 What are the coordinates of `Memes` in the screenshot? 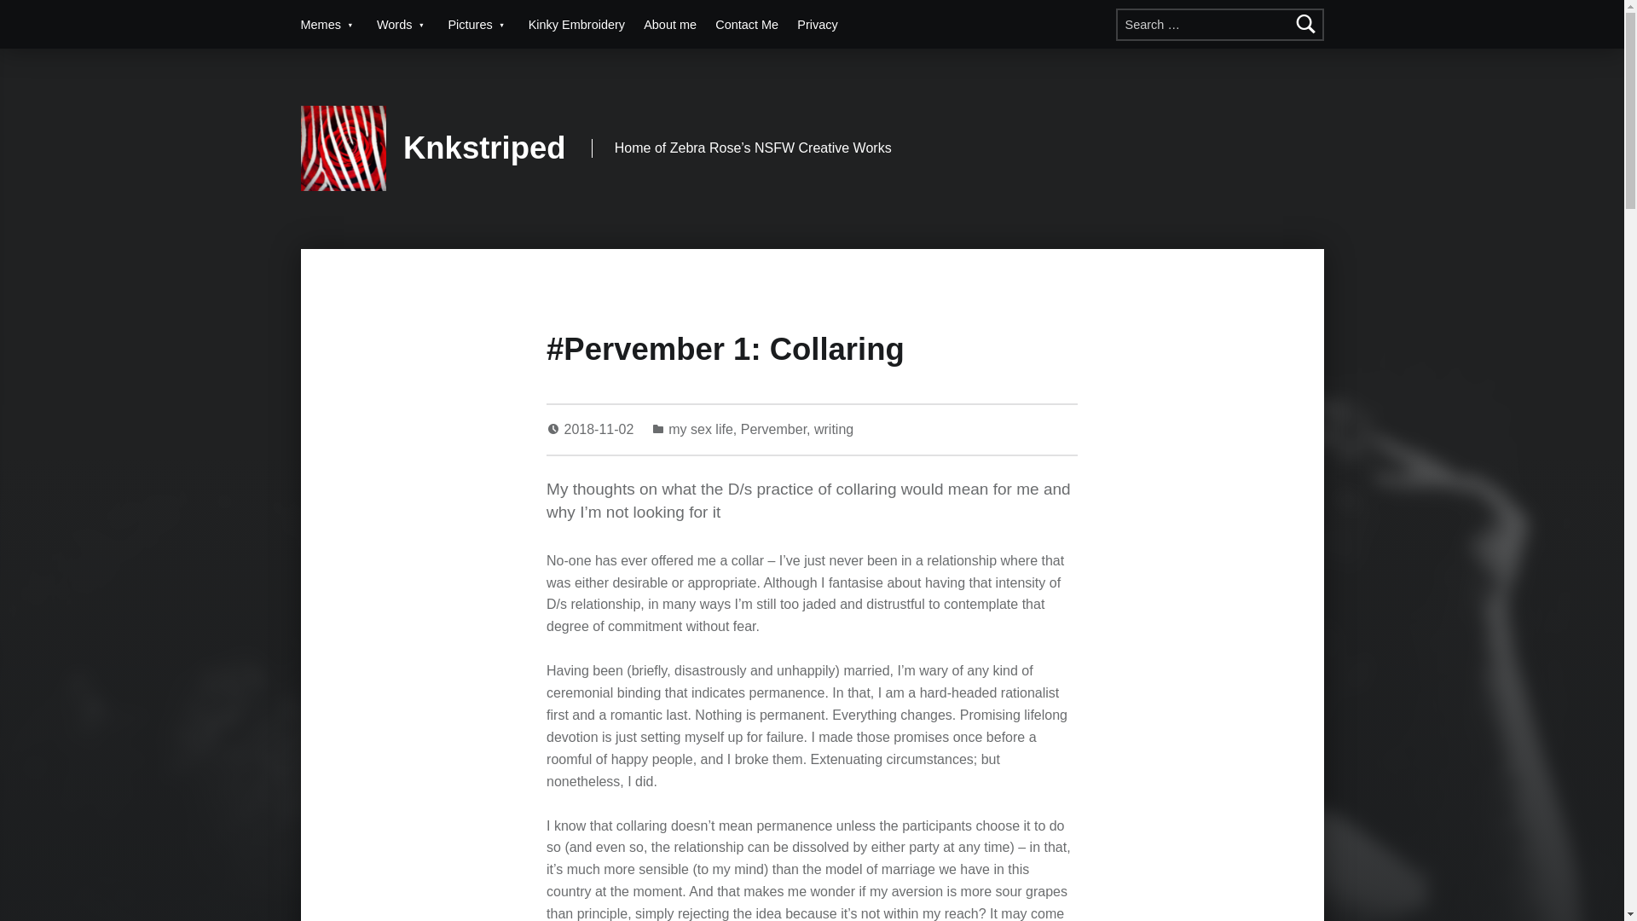 It's located at (327, 24).